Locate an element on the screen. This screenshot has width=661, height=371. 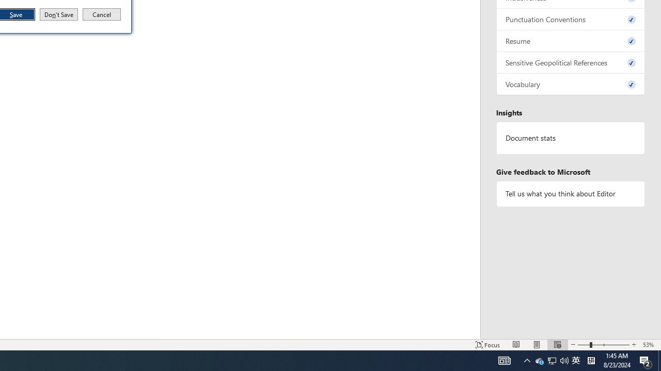
Resume, 0 issues. Press space or enter to review items. is located at coordinates (516, 344).